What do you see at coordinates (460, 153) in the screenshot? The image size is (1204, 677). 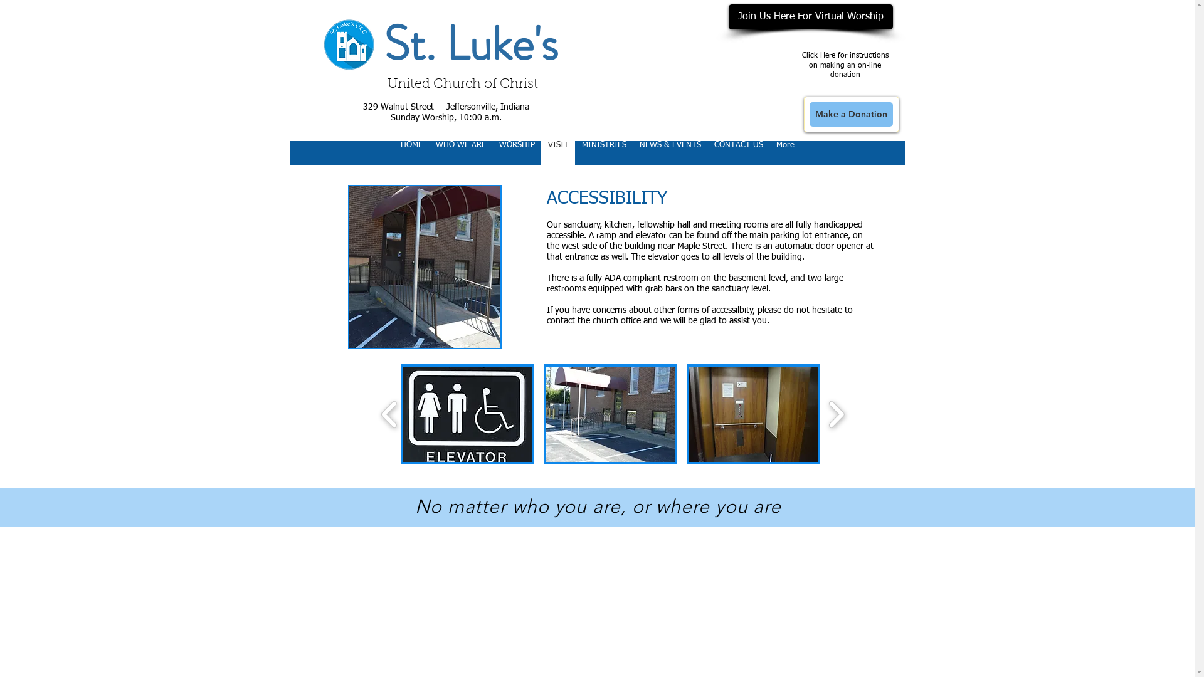 I see `WHO WE ARE` at bounding box center [460, 153].